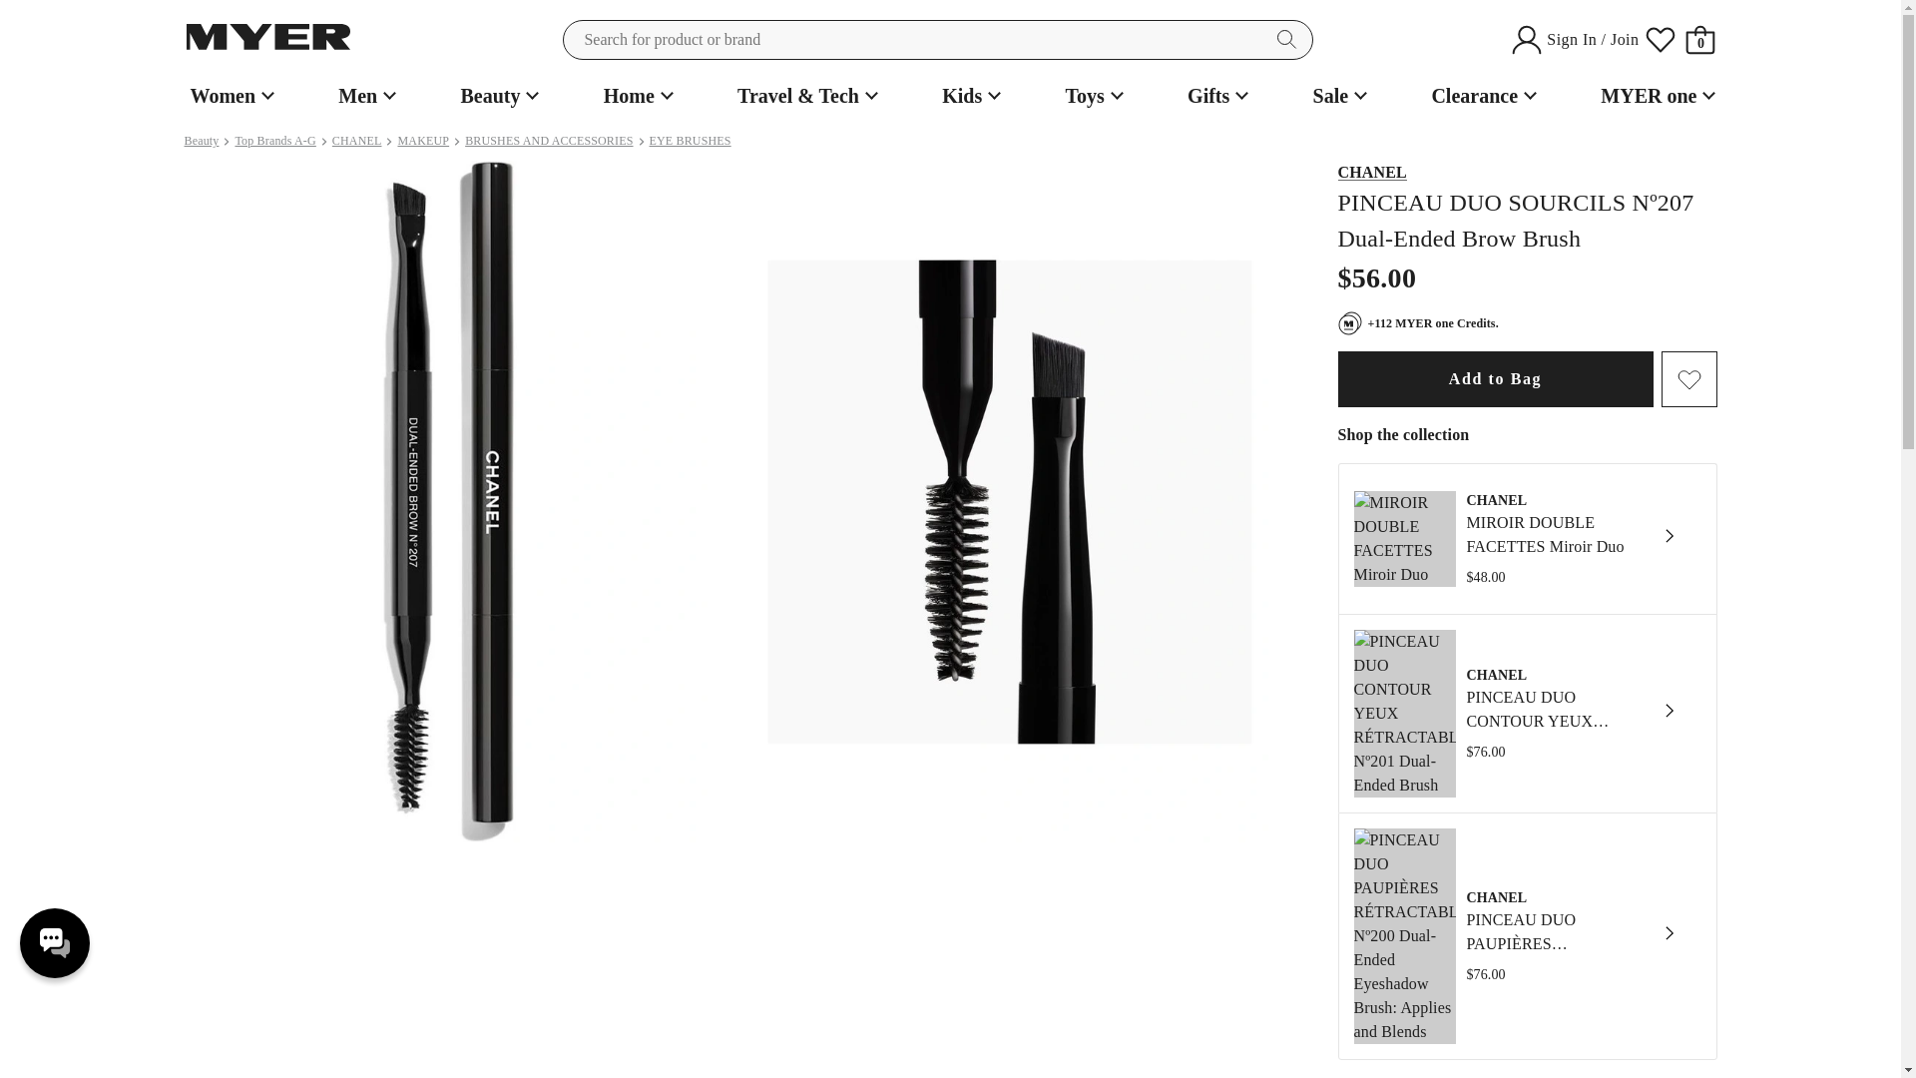 The width and height of the screenshot is (1916, 1078). I want to click on Men, so click(363, 96).